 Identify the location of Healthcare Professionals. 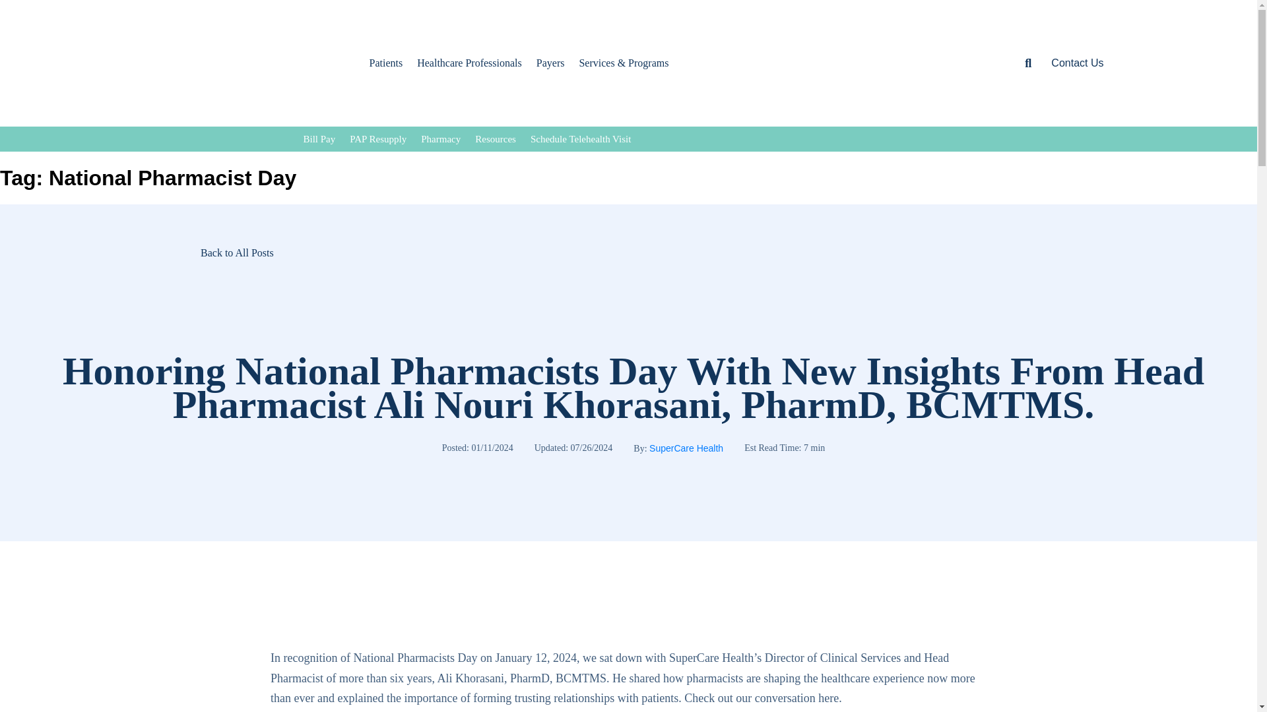
(469, 63).